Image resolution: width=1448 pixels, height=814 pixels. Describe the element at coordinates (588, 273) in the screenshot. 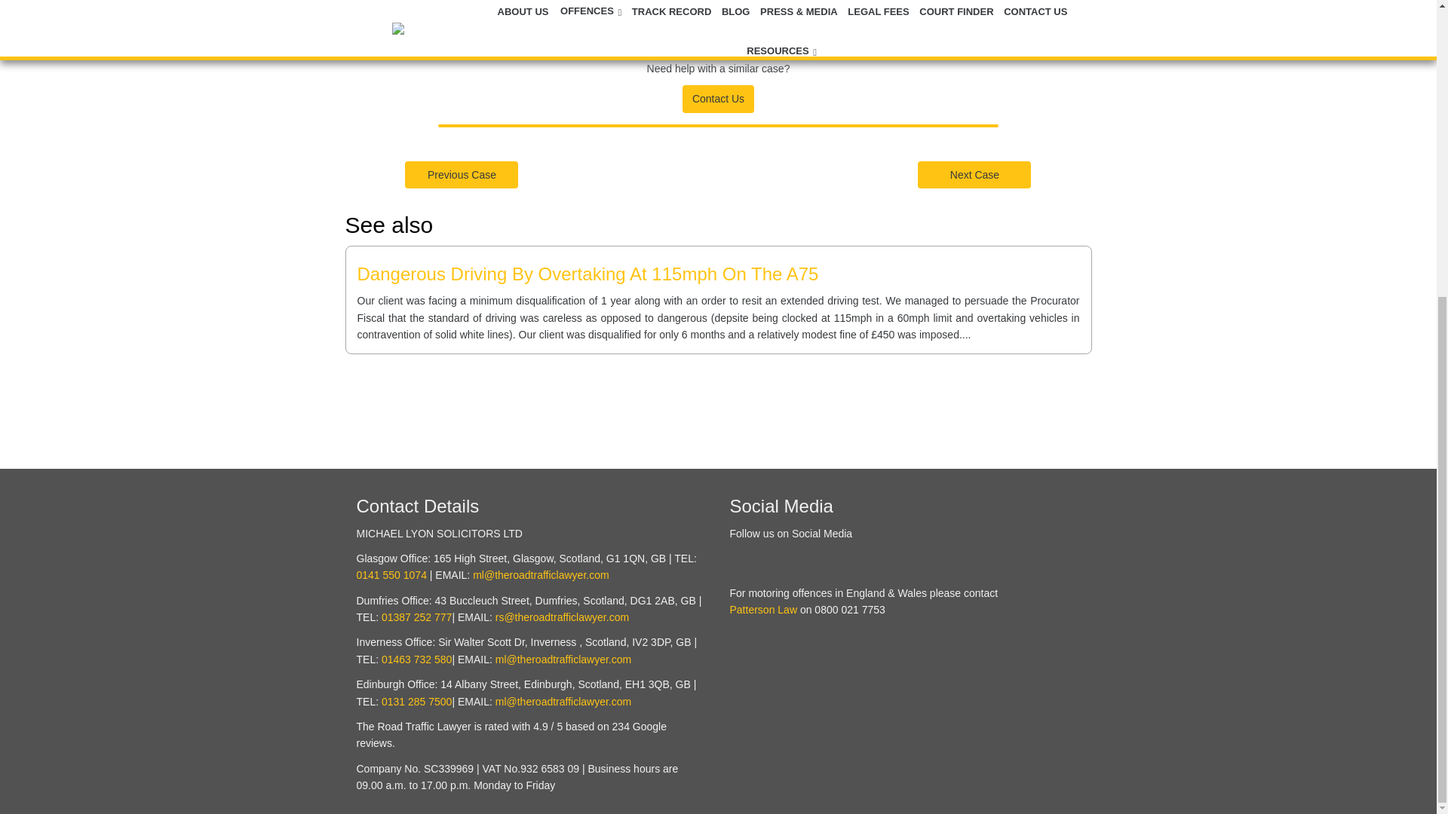

I see `Dangerous Driving By Overtaking At 115mph On The A75` at that location.